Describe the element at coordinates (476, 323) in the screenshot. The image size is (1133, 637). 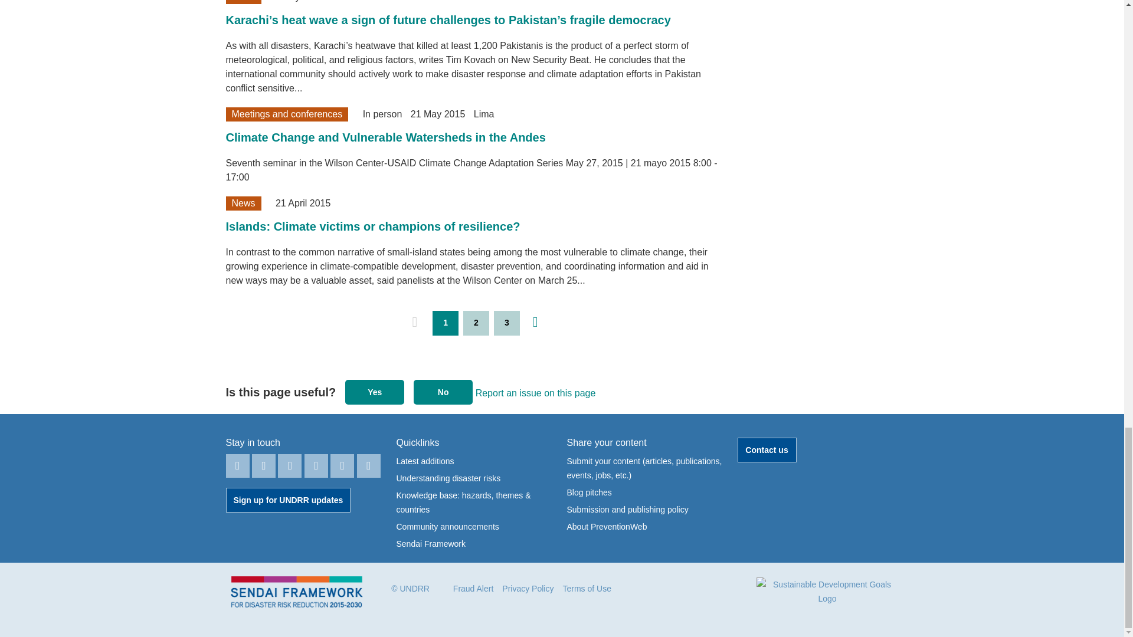
I see `Go to page 2` at that location.